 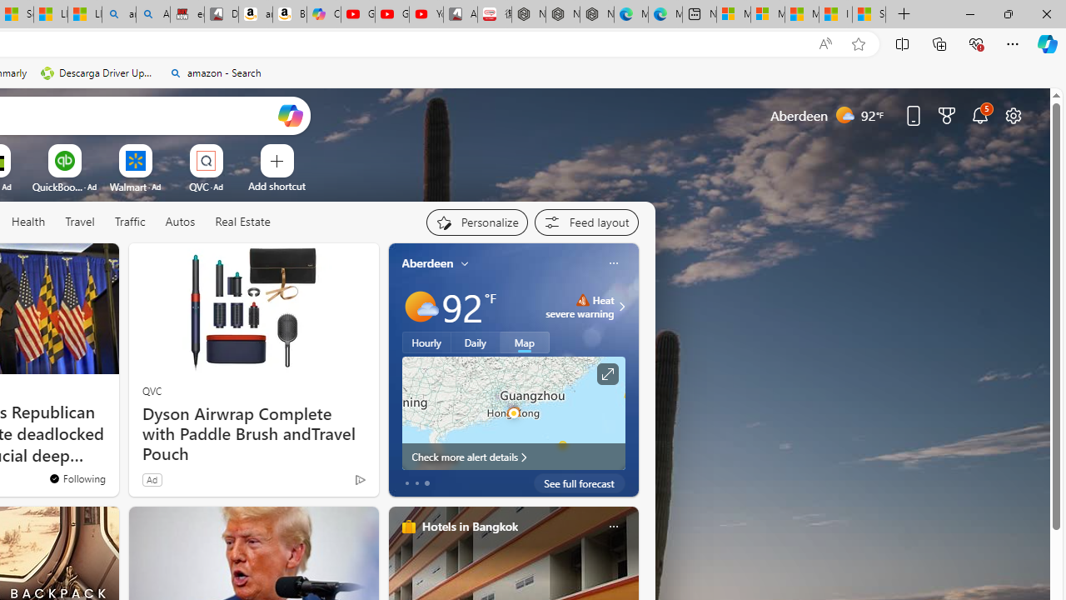 I want to click on See full forecast, so click(x=580, y=483).